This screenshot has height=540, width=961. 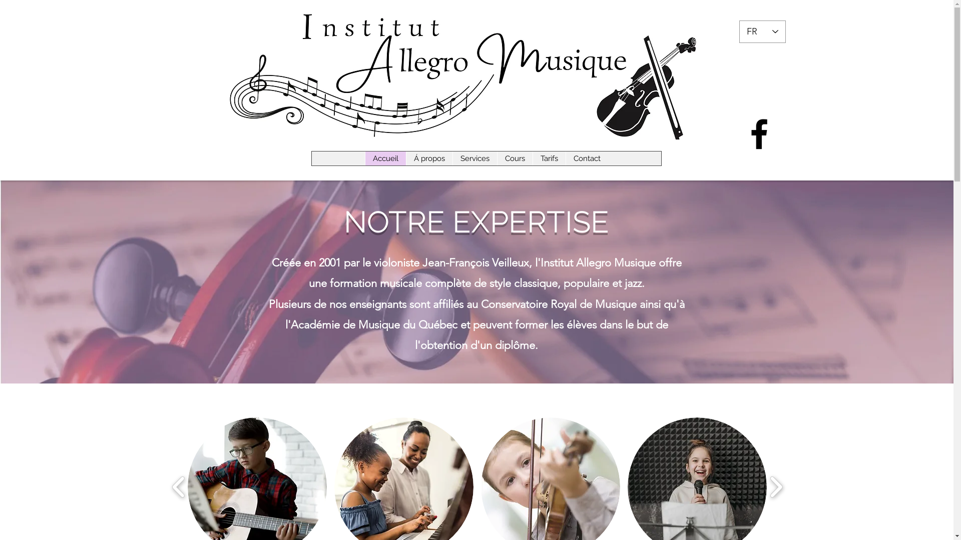 I want to click on Services, so click(x=474, y=158).